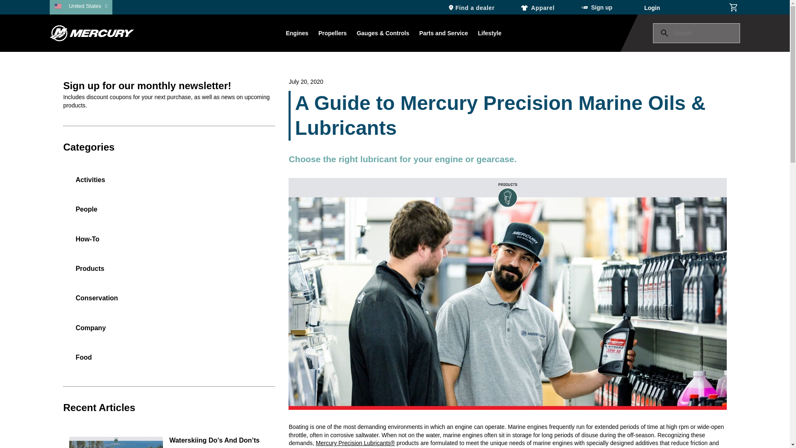 This screenshot has height=448, width=796. Describe the element at coordinates (83, 362) in the screenshot. I see `Food` at that location.